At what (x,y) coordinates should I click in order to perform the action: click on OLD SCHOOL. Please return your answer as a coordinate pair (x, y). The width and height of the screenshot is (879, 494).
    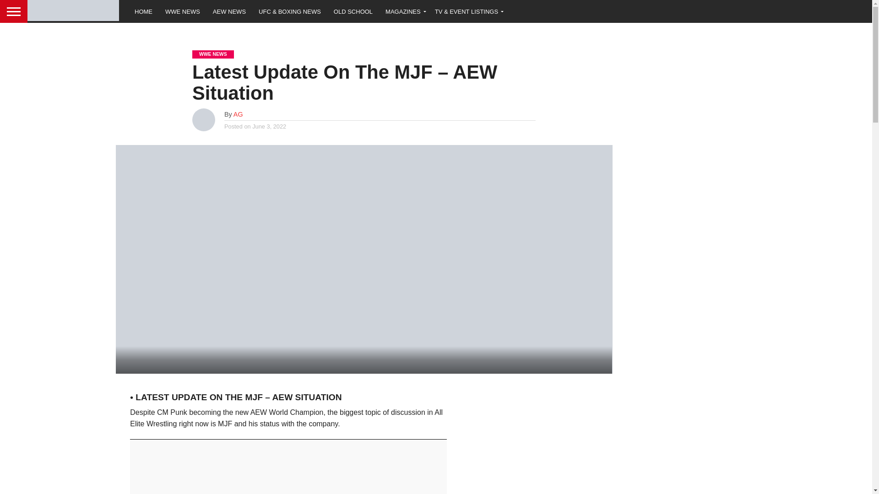
    Looking at the image, I should click on (353, 11).